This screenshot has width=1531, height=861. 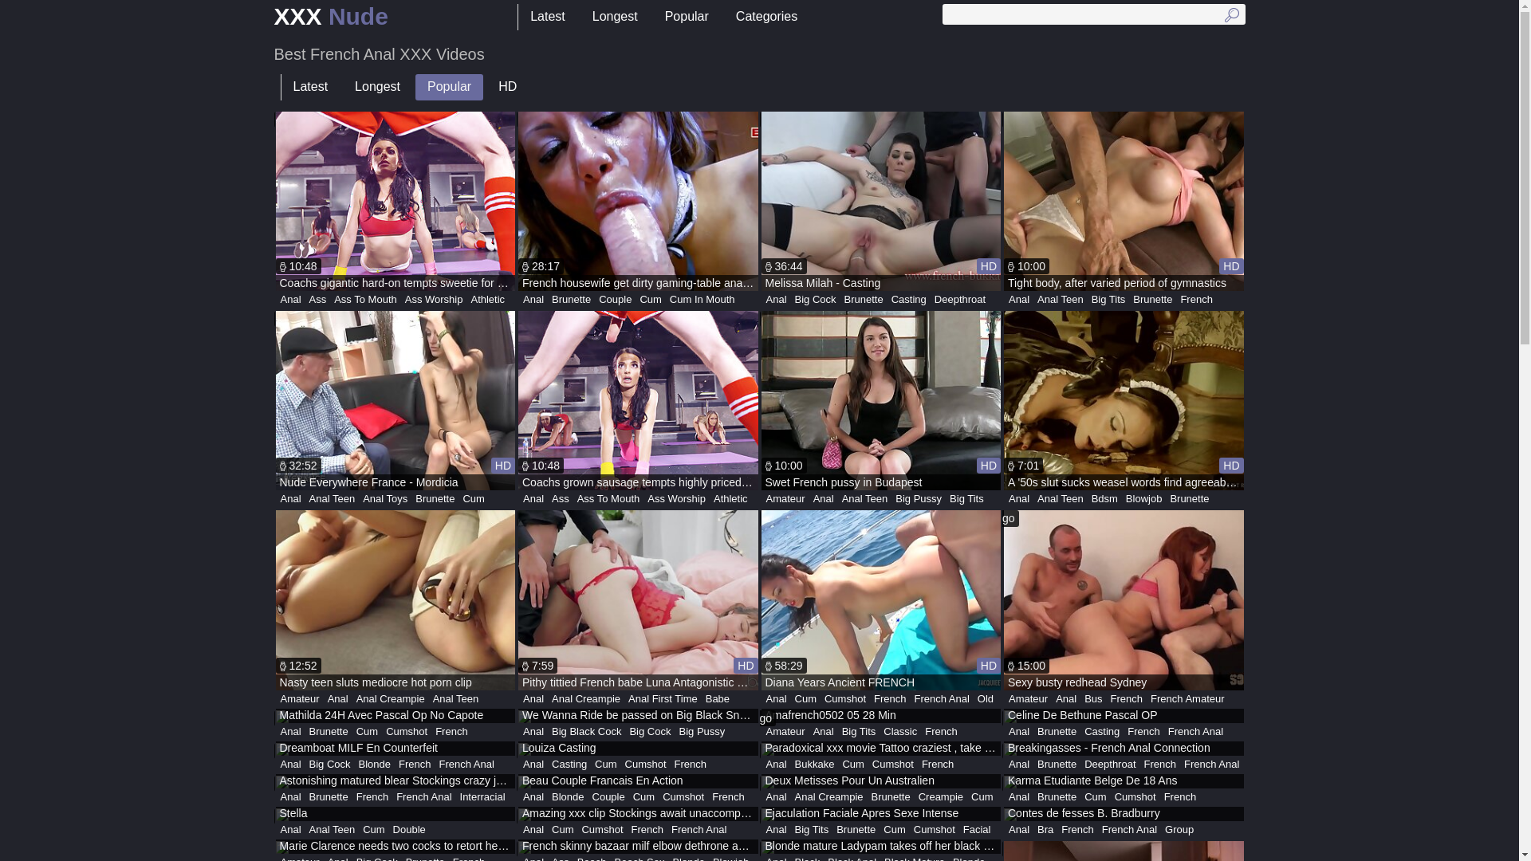 I want to click on Anal, so click(x=1019, y=732).